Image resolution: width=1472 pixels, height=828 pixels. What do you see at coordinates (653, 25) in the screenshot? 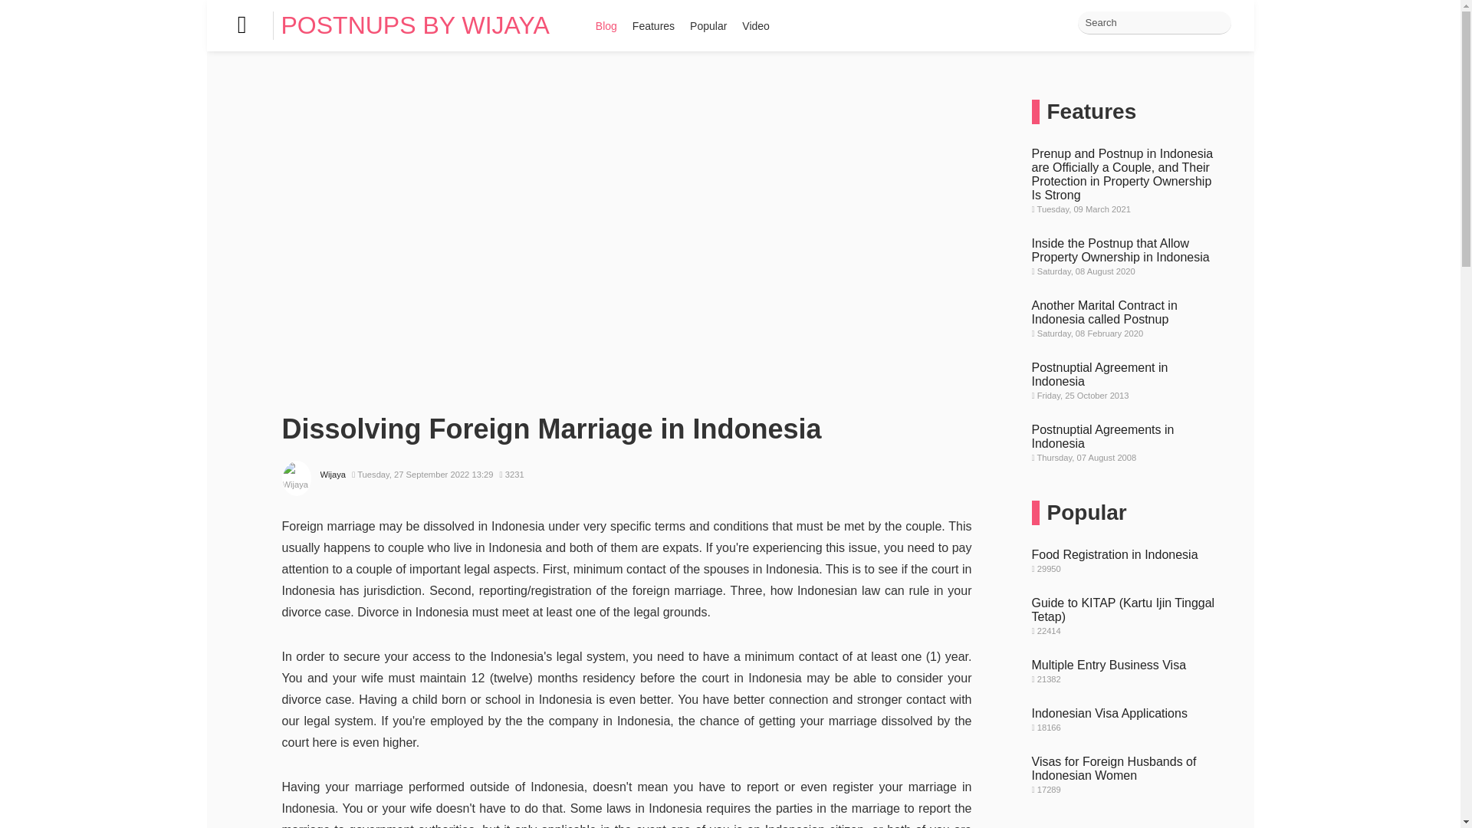
I see `Features` at bounding box center [653, 25].